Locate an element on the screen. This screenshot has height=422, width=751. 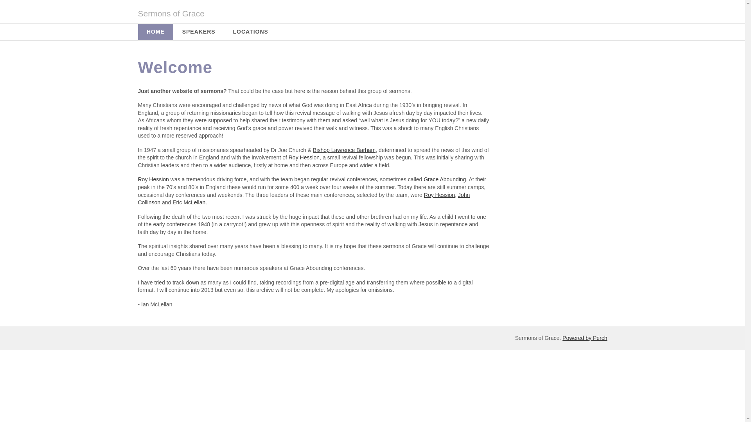
SPEAKERS is located at coordinates (199, 32).